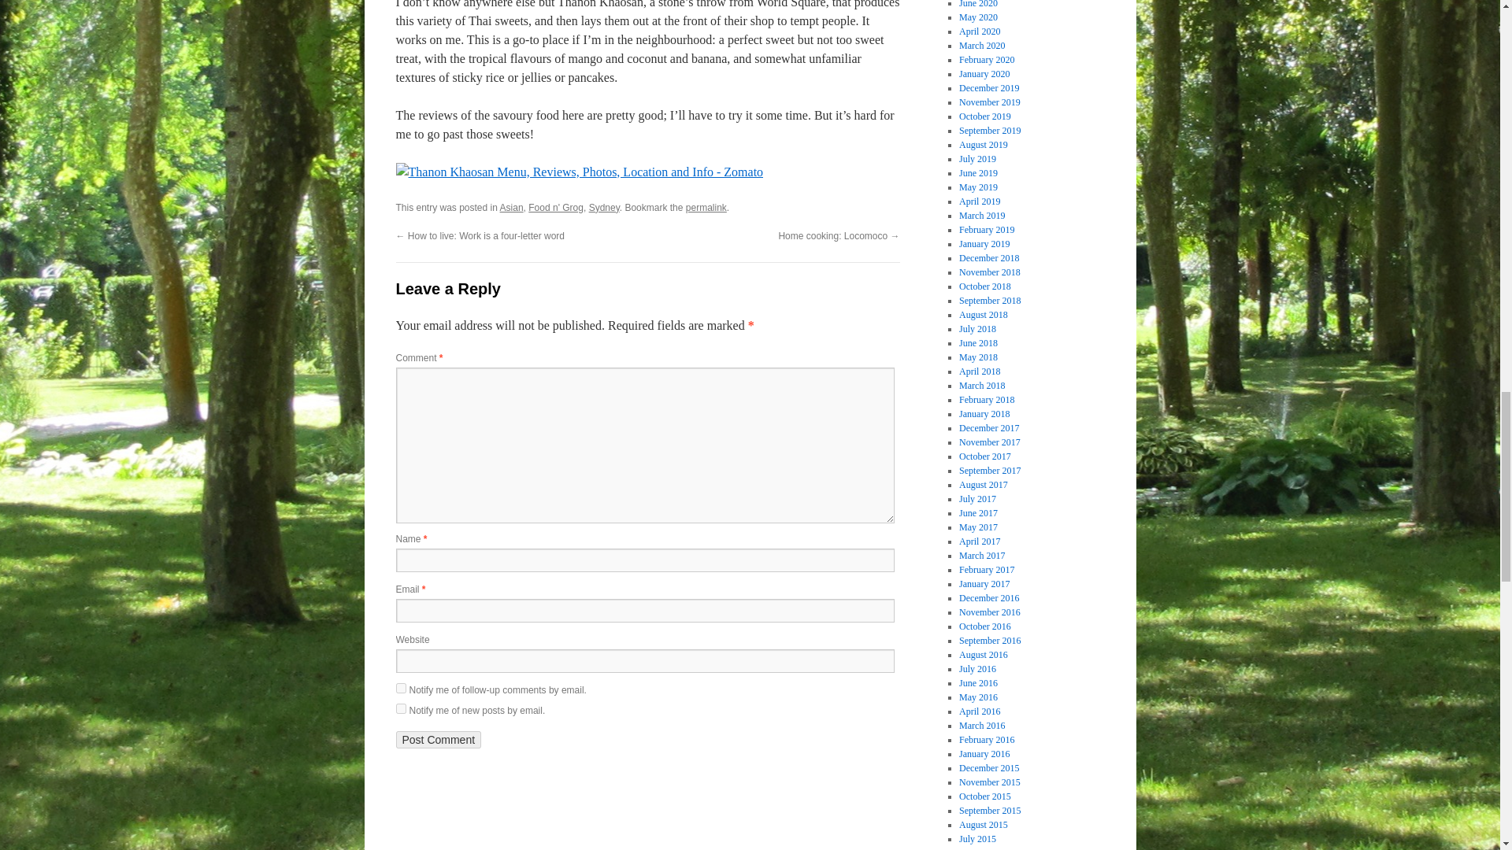  What do you see at coordinates (400, 688) in the screenshot?
I see `subscribe` at bounding box center [400, 688].